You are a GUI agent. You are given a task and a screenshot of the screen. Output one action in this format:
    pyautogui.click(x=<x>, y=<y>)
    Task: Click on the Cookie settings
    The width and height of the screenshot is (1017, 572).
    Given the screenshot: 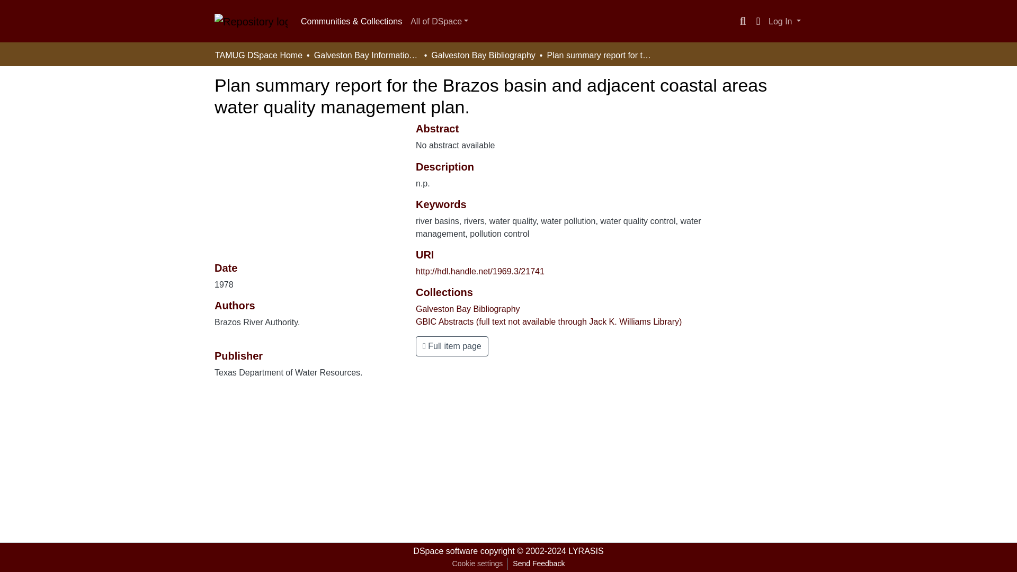 What is the action you would take?
    pyautogui.click(x=477, y=564)
    